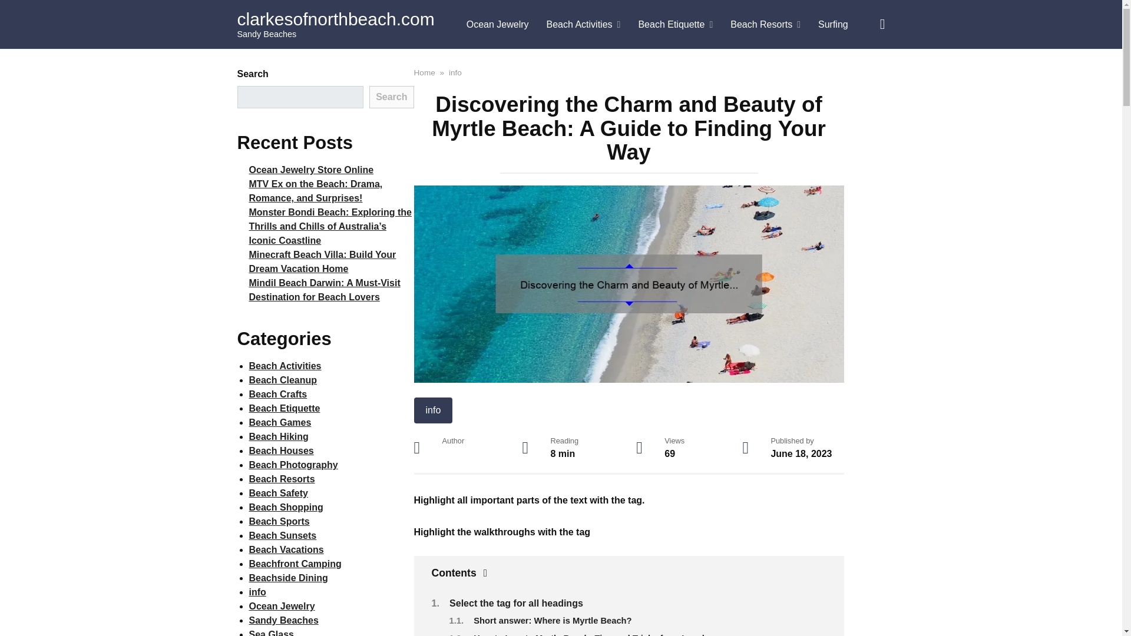  What do you see at coordinates (335, 19) in the screenshot?
I see `clarkesofnorthbeach.com` at bounding box center [335, 19].